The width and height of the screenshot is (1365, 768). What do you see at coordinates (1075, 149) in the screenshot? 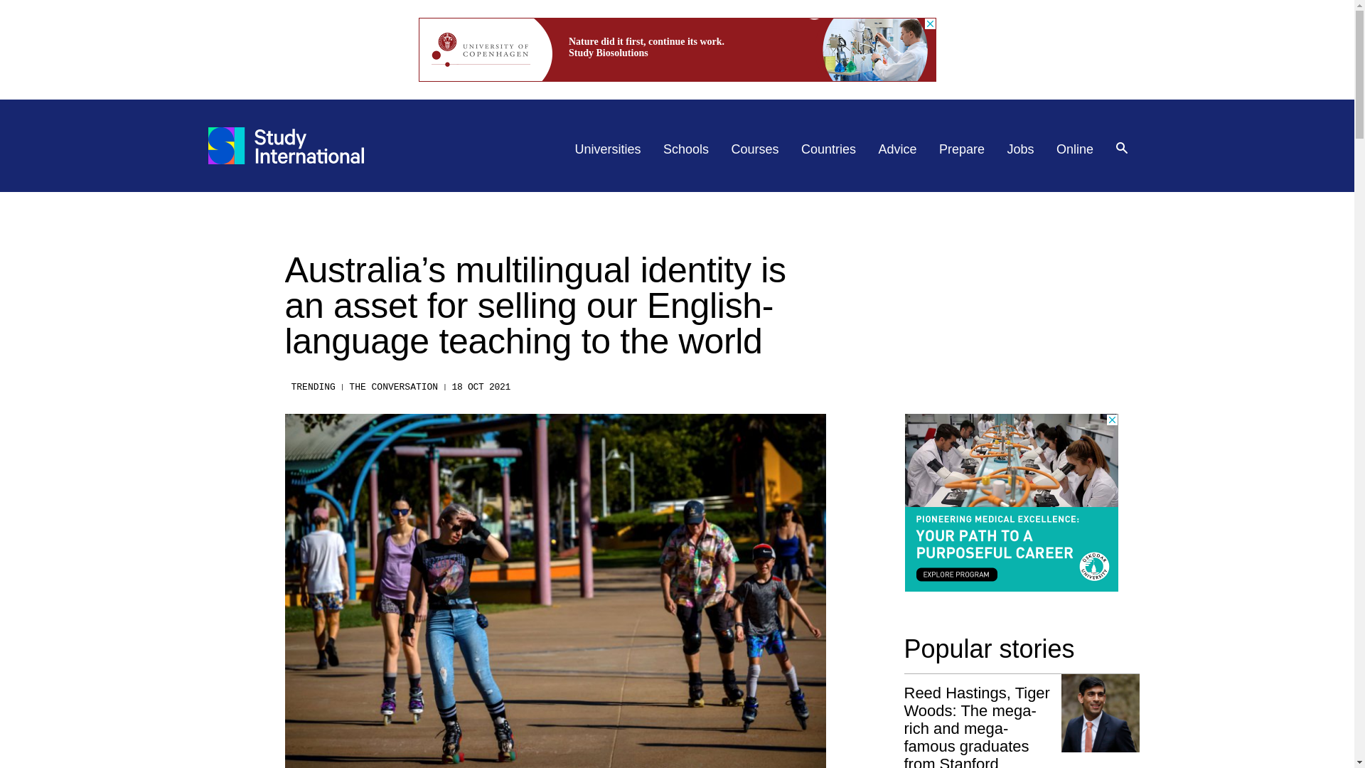
I see `Online` at bounding box center [1075, 149].